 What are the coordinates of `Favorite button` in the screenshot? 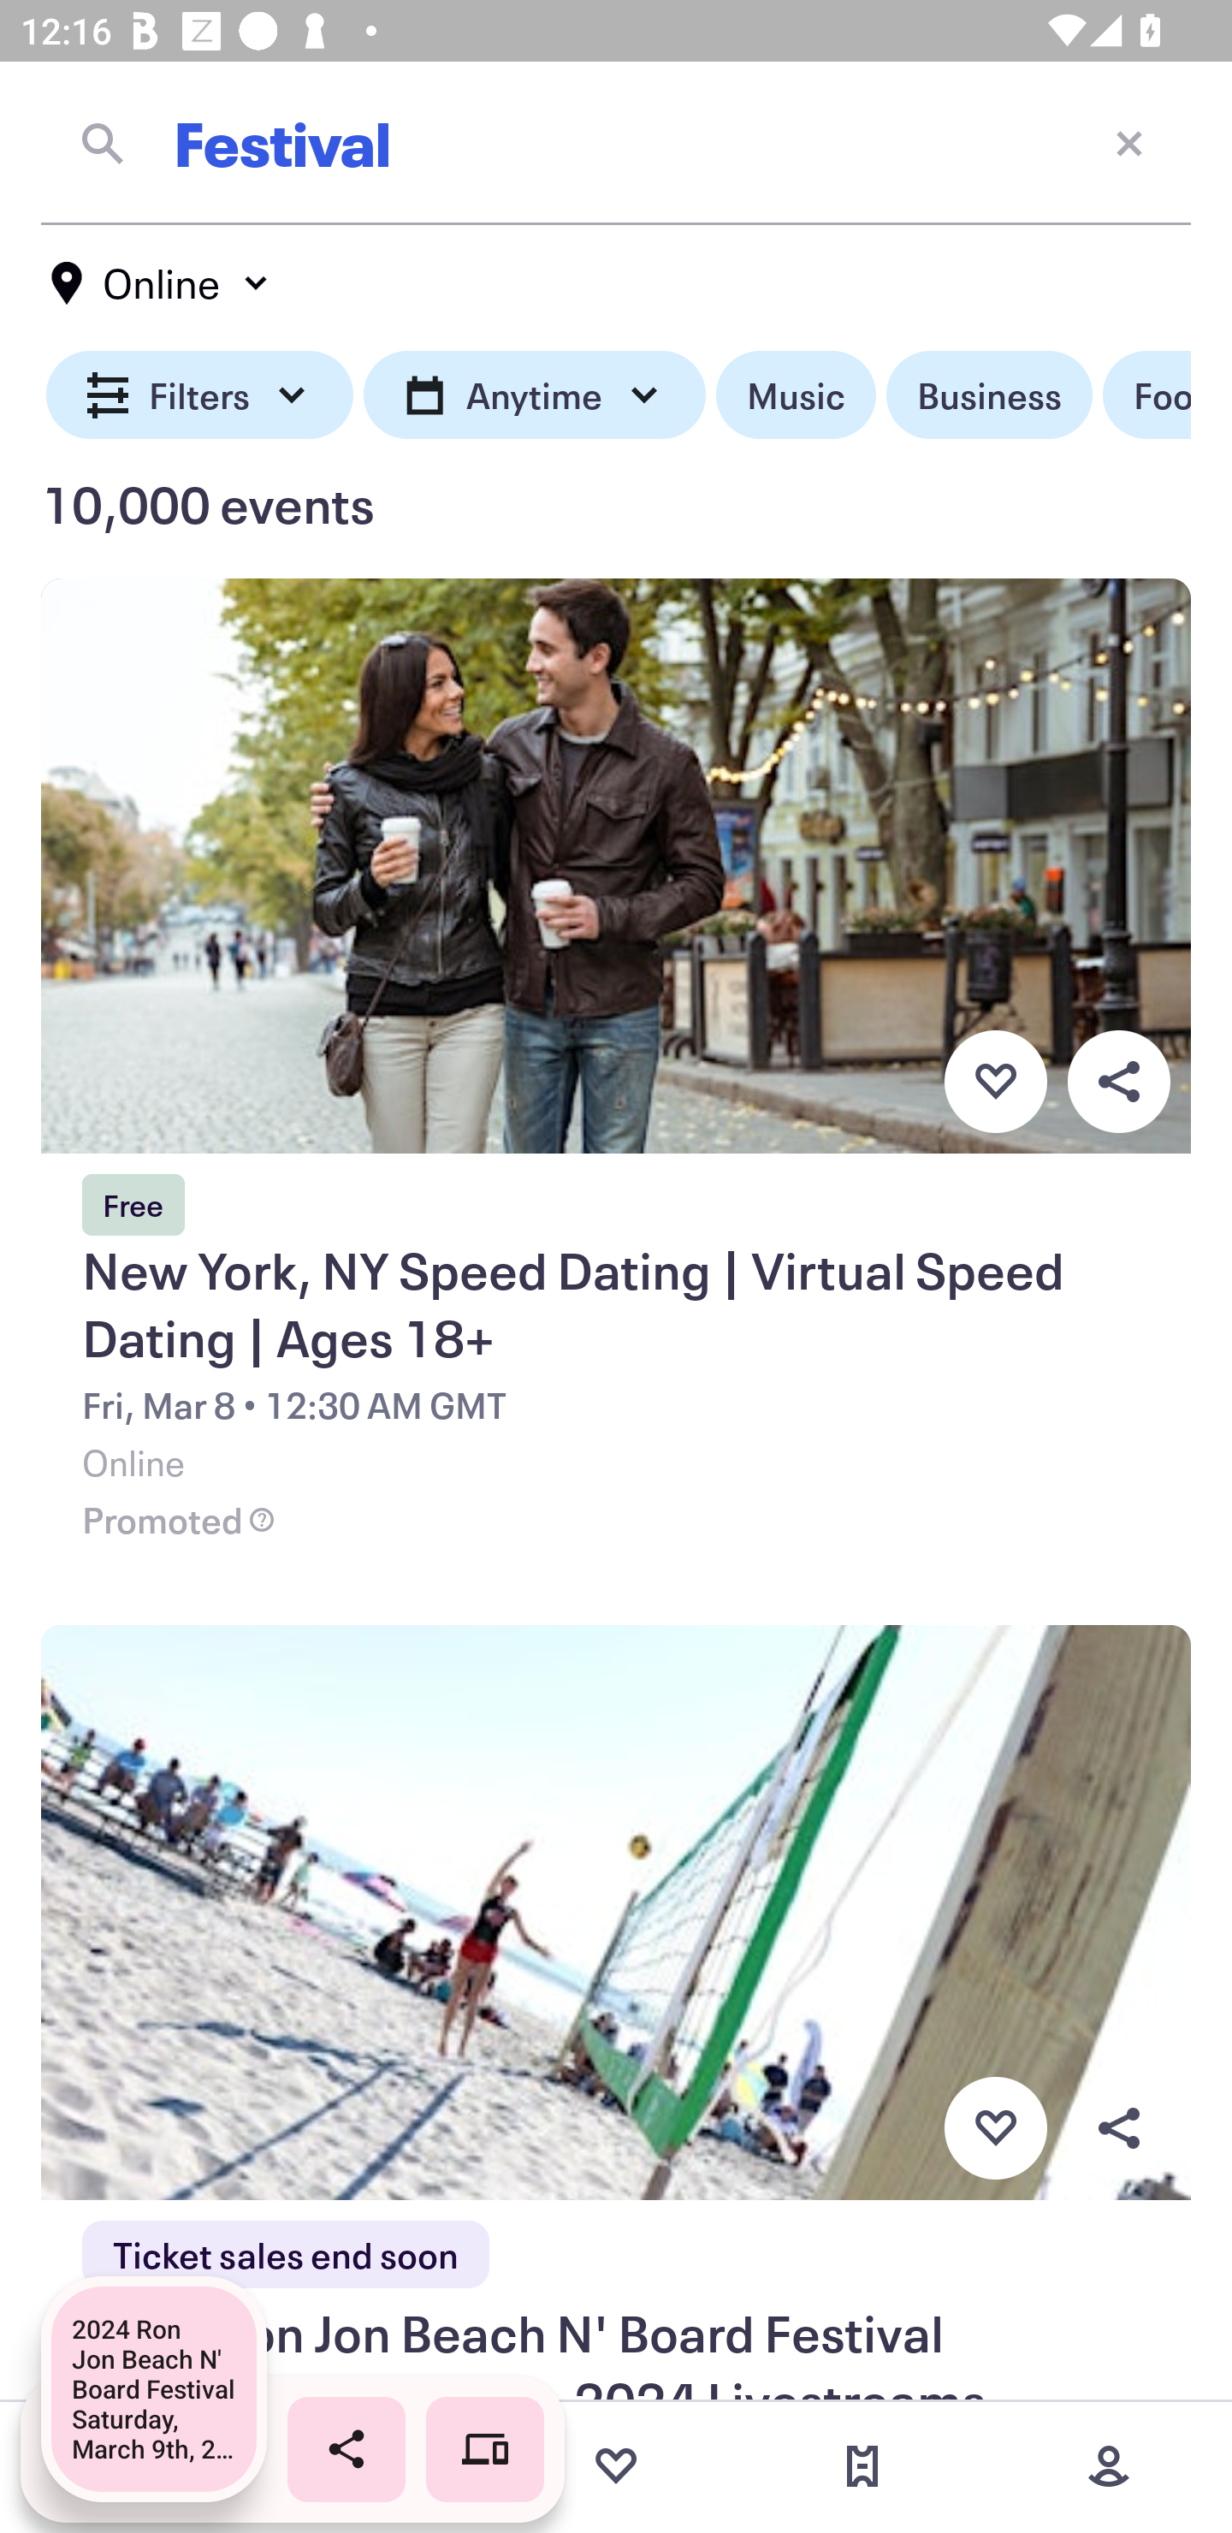 It's located at (995, 2129).